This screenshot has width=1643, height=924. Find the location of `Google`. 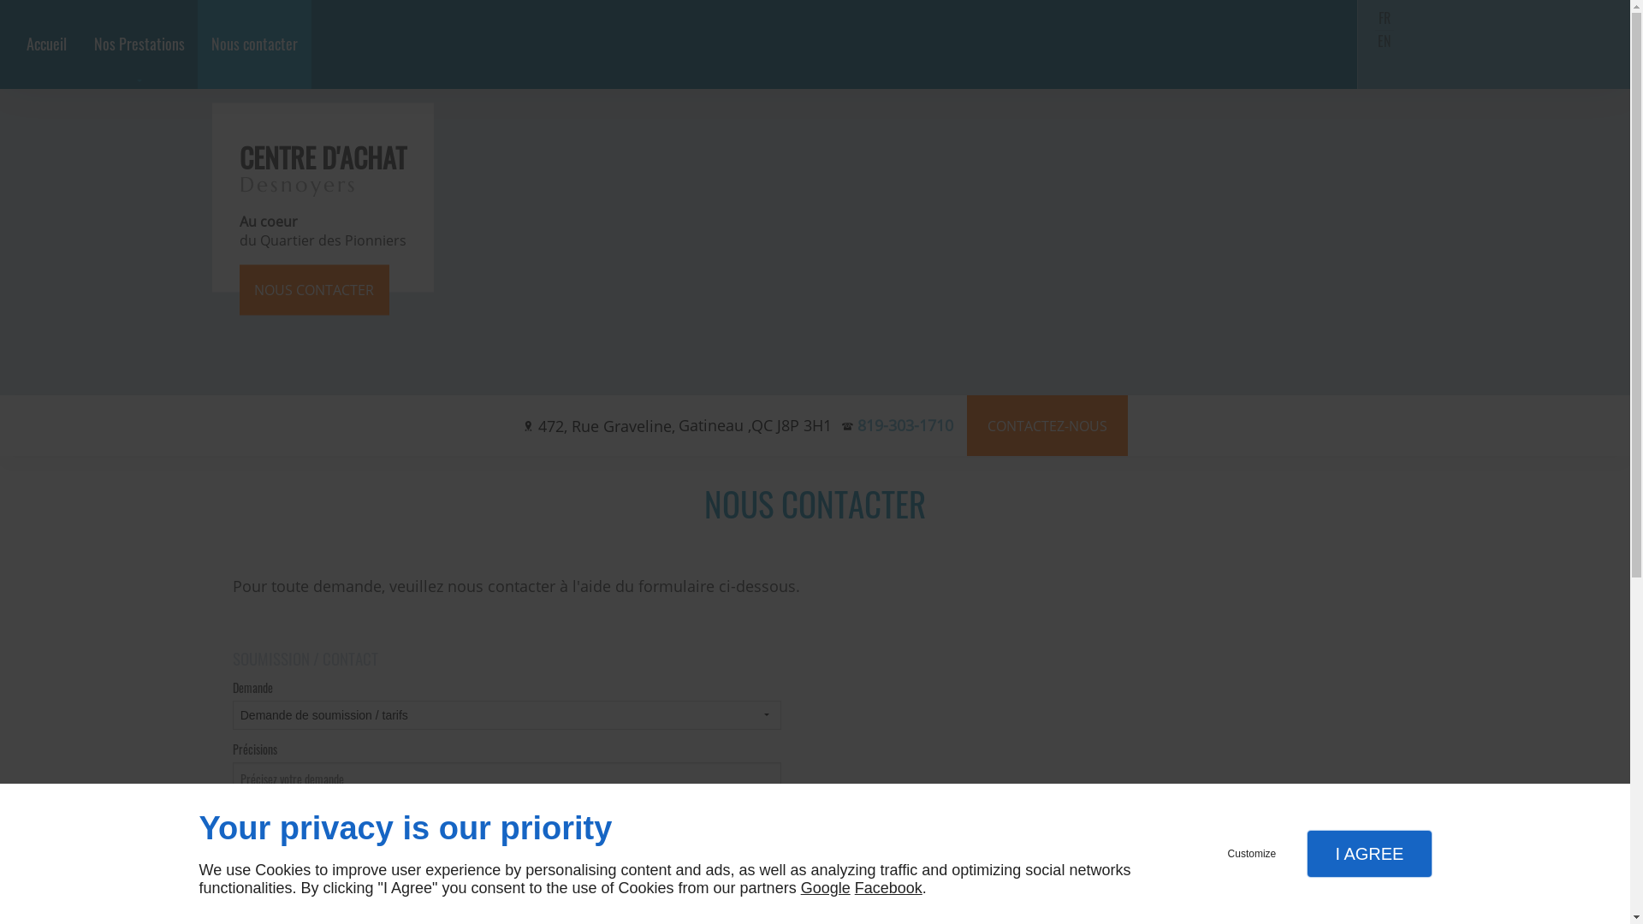

Google is located at coordinates (826, 888).